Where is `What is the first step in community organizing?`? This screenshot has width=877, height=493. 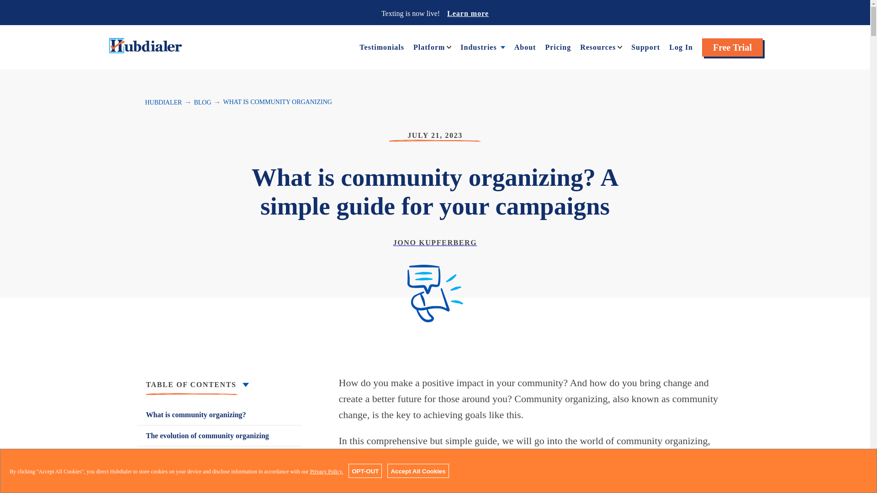
What is the first step in community organizing? is located at coordinates (219, 462).